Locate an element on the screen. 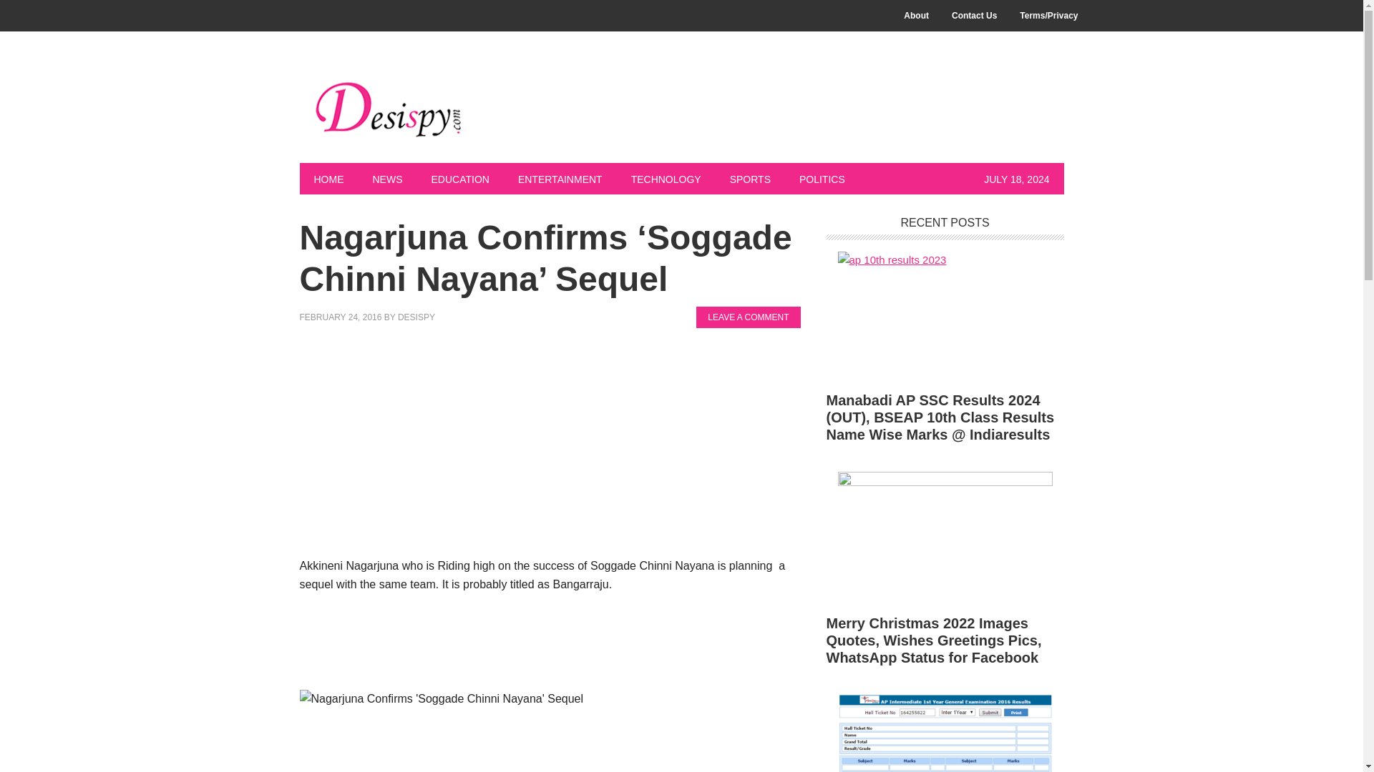 Image resolution: width=1374 pixels, height=772 pixels. Advertisement is located at coordinates (550, 645).